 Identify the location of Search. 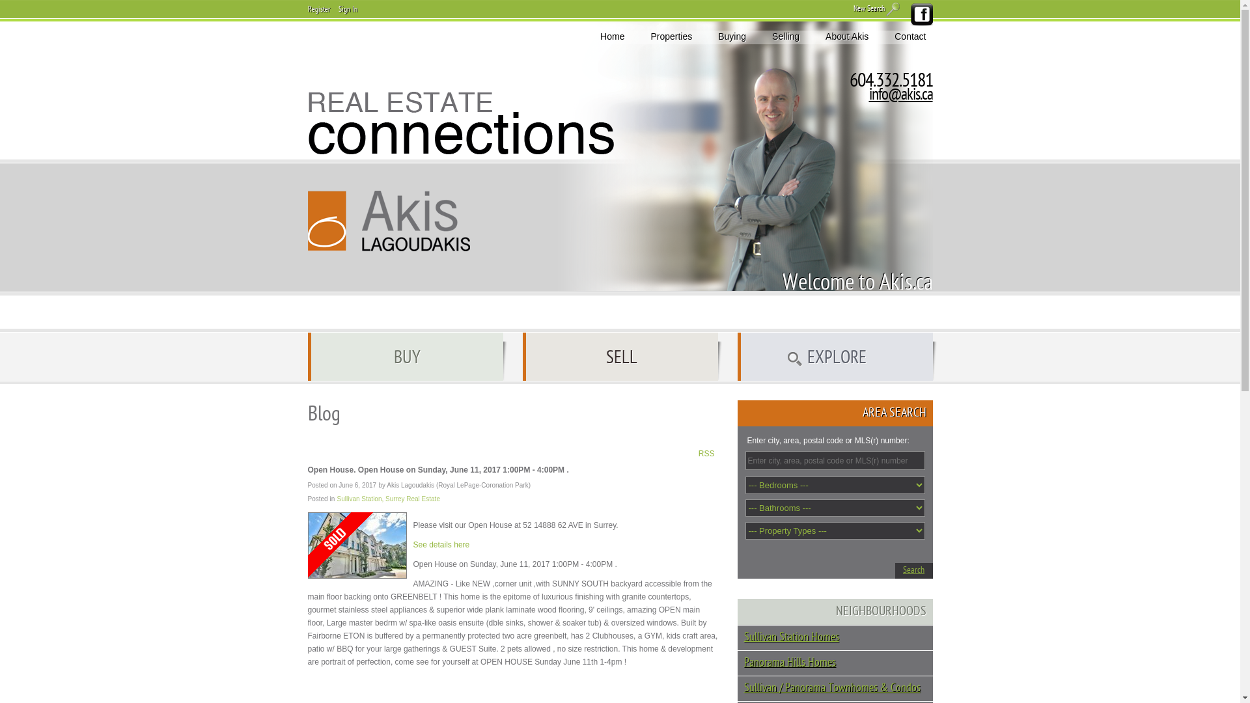
(913, 571).